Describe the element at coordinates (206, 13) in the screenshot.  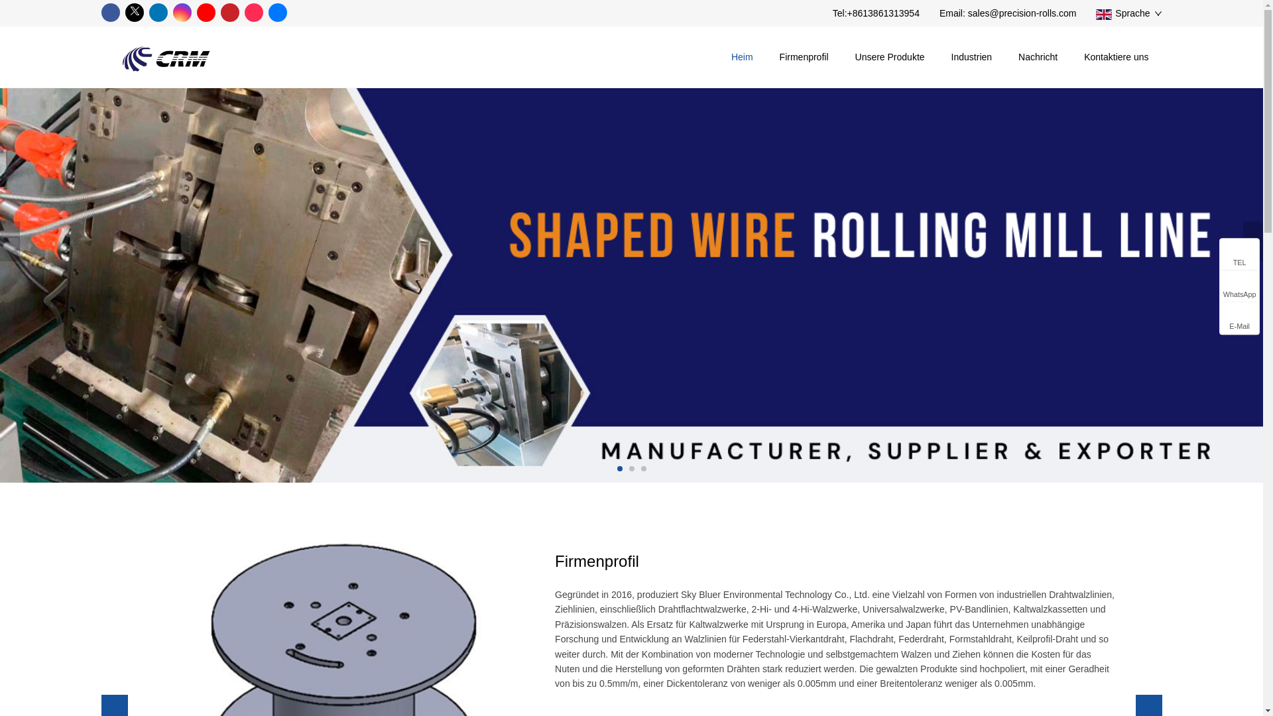
I see `youtube` at that location.